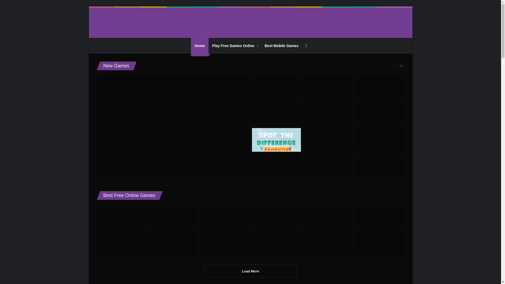 Image resolution: width=505 pixels, height=284 pixels. I want to click on Home, so click(199, 46).